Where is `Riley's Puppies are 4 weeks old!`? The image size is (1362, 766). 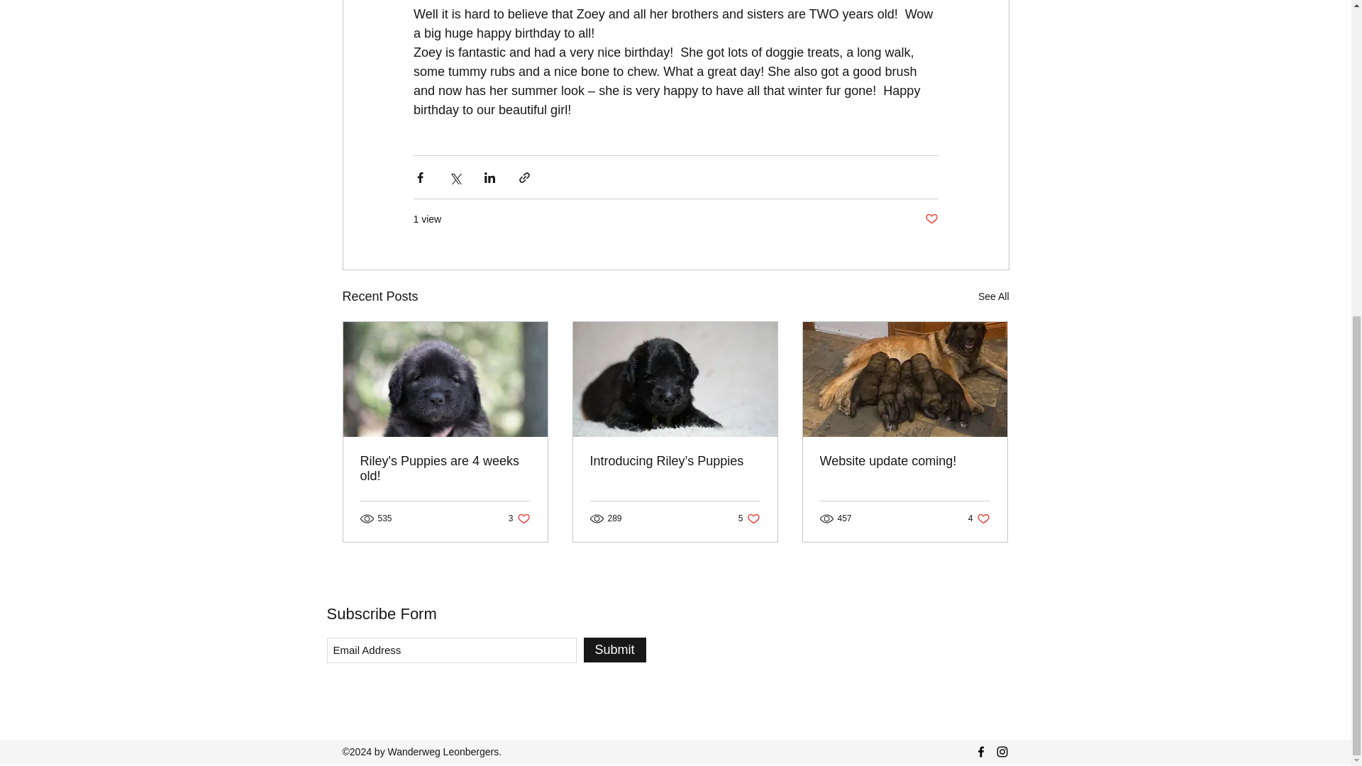 Riley's Puppies are 4 weeks old! is located at coordinates (614, 650).